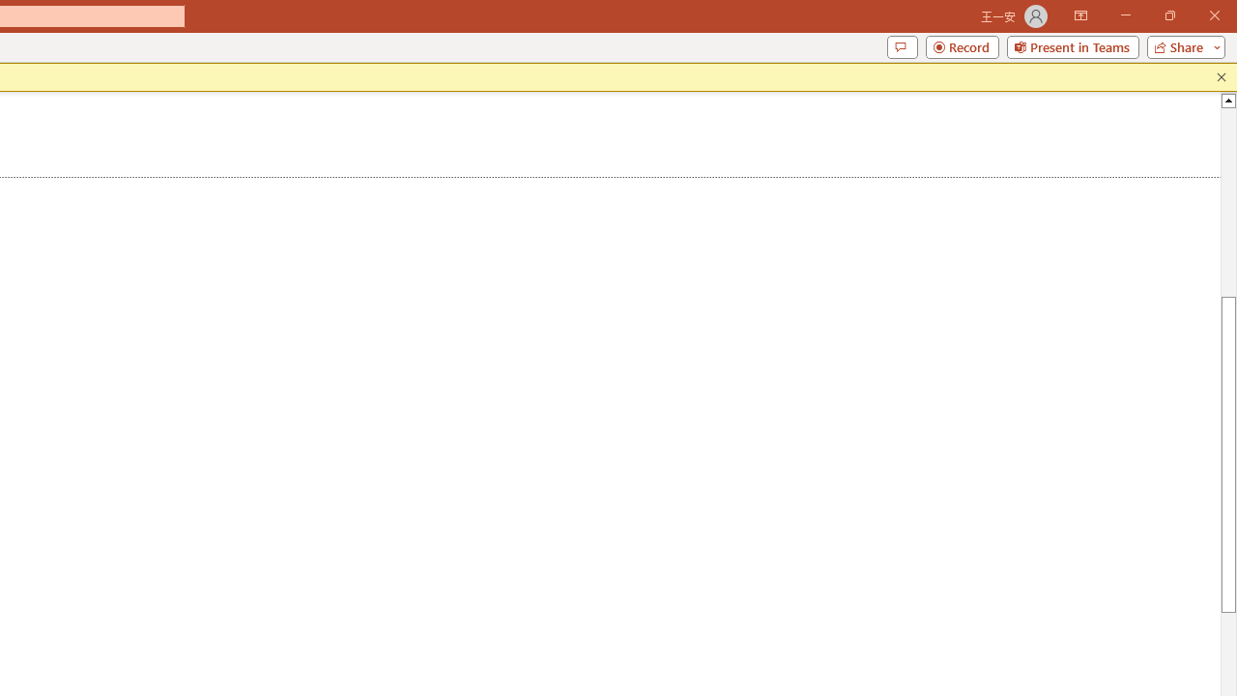 The width and height of the screenshot is (1237, 696). I want to click on Styles, so click(506, 182).